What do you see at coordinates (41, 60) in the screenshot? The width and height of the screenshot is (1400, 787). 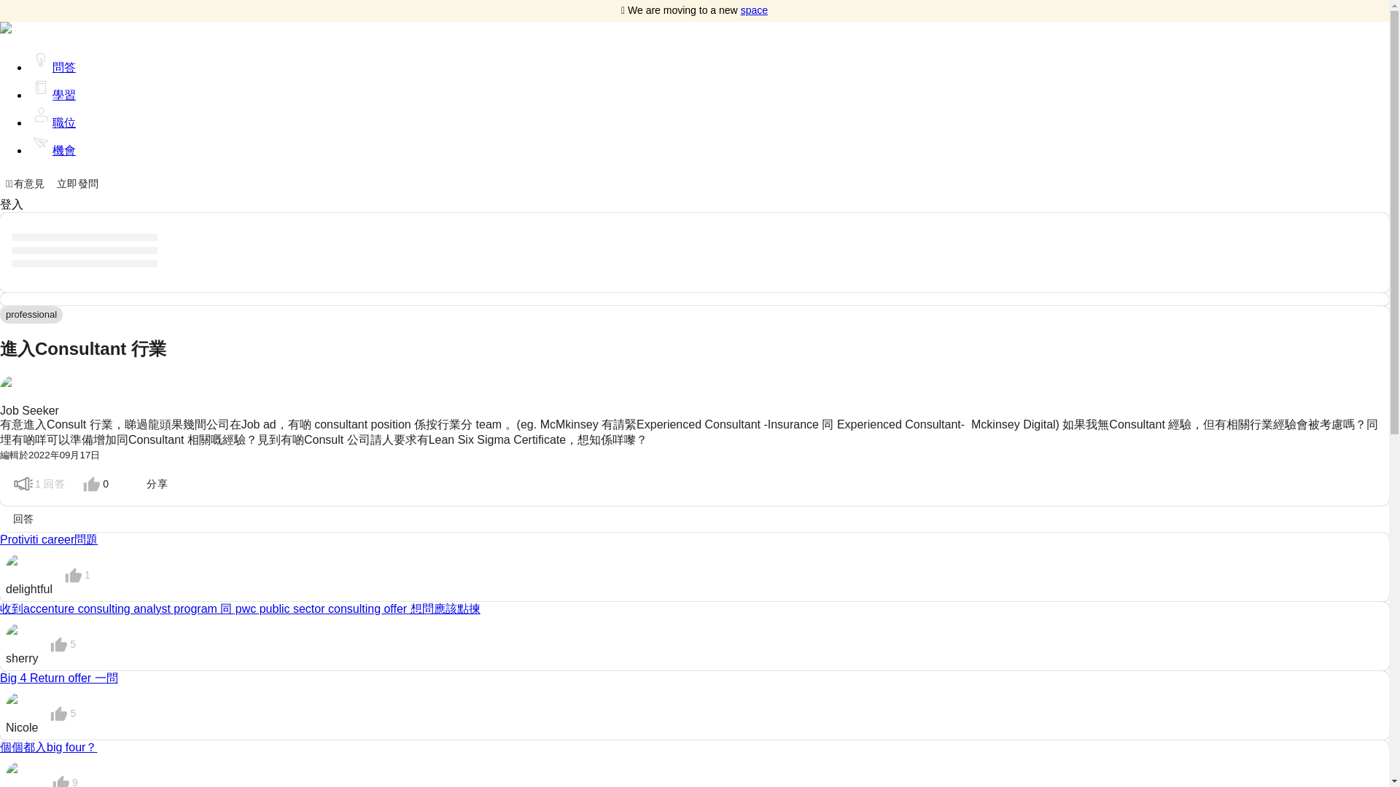 I see `tabbar1-w` at bounding box center [41, 60].